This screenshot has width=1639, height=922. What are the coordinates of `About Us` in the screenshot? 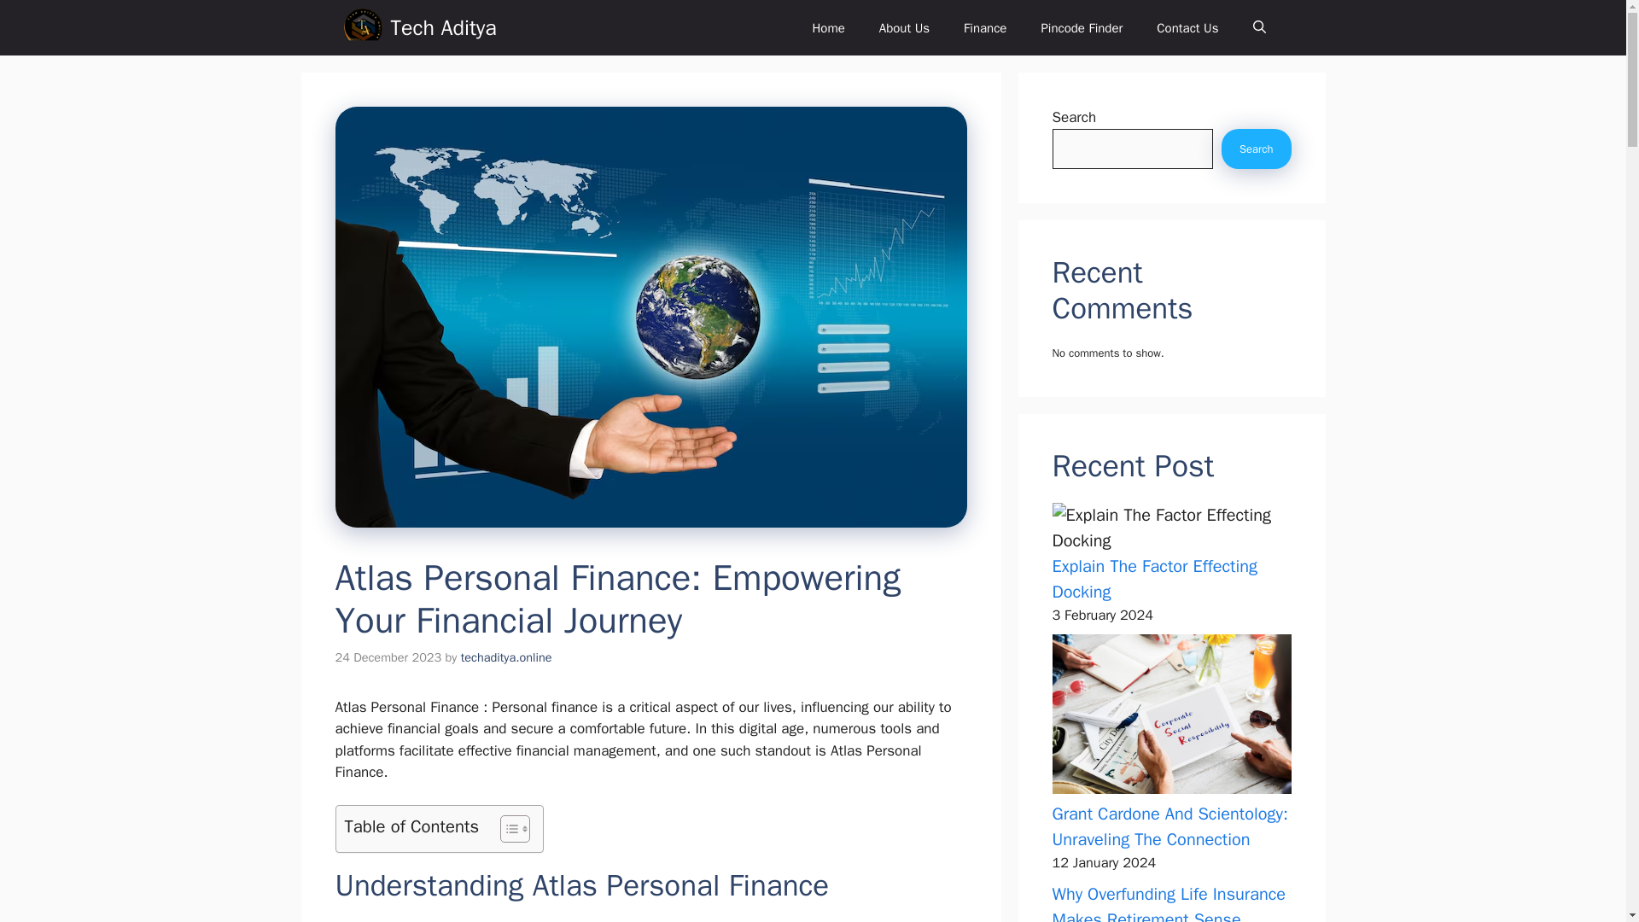 It's located at (904, 27).